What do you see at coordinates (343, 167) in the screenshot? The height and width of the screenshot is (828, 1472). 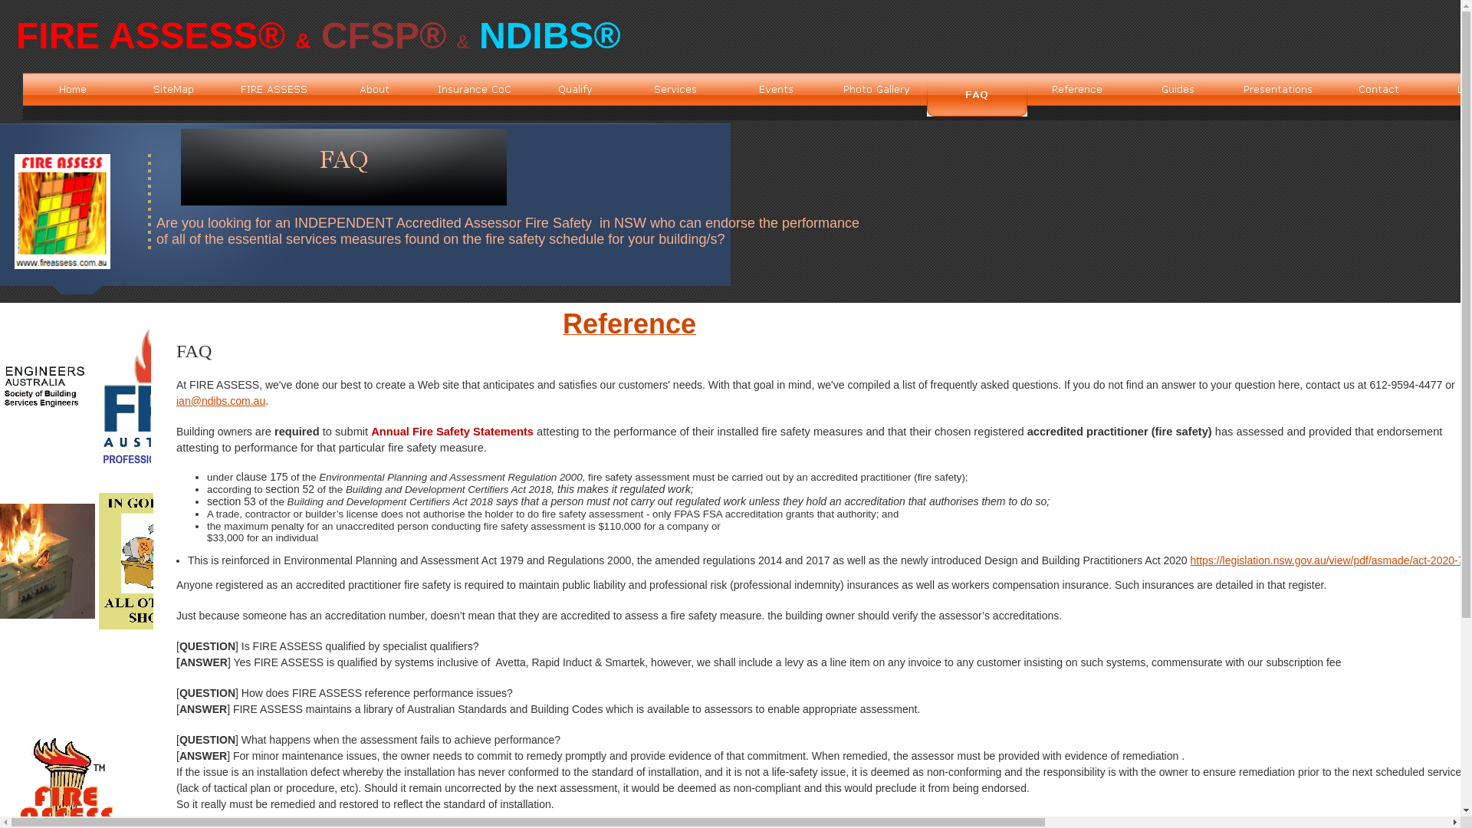 I see `FAQ` at bounding box center [343, 167].